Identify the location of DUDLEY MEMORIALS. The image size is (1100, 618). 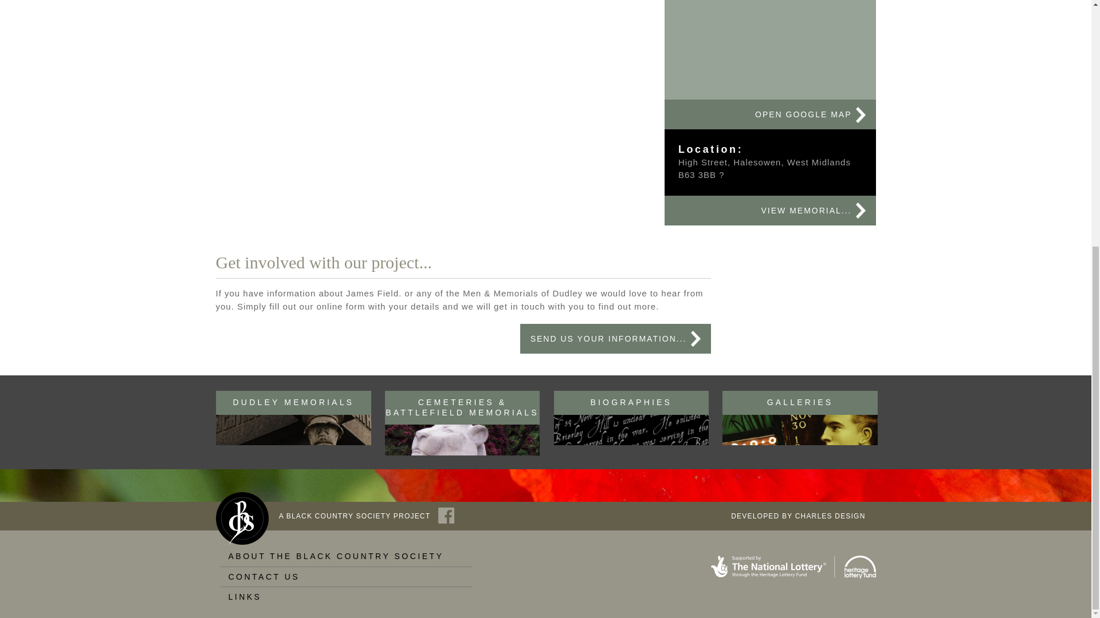
(293, 418).